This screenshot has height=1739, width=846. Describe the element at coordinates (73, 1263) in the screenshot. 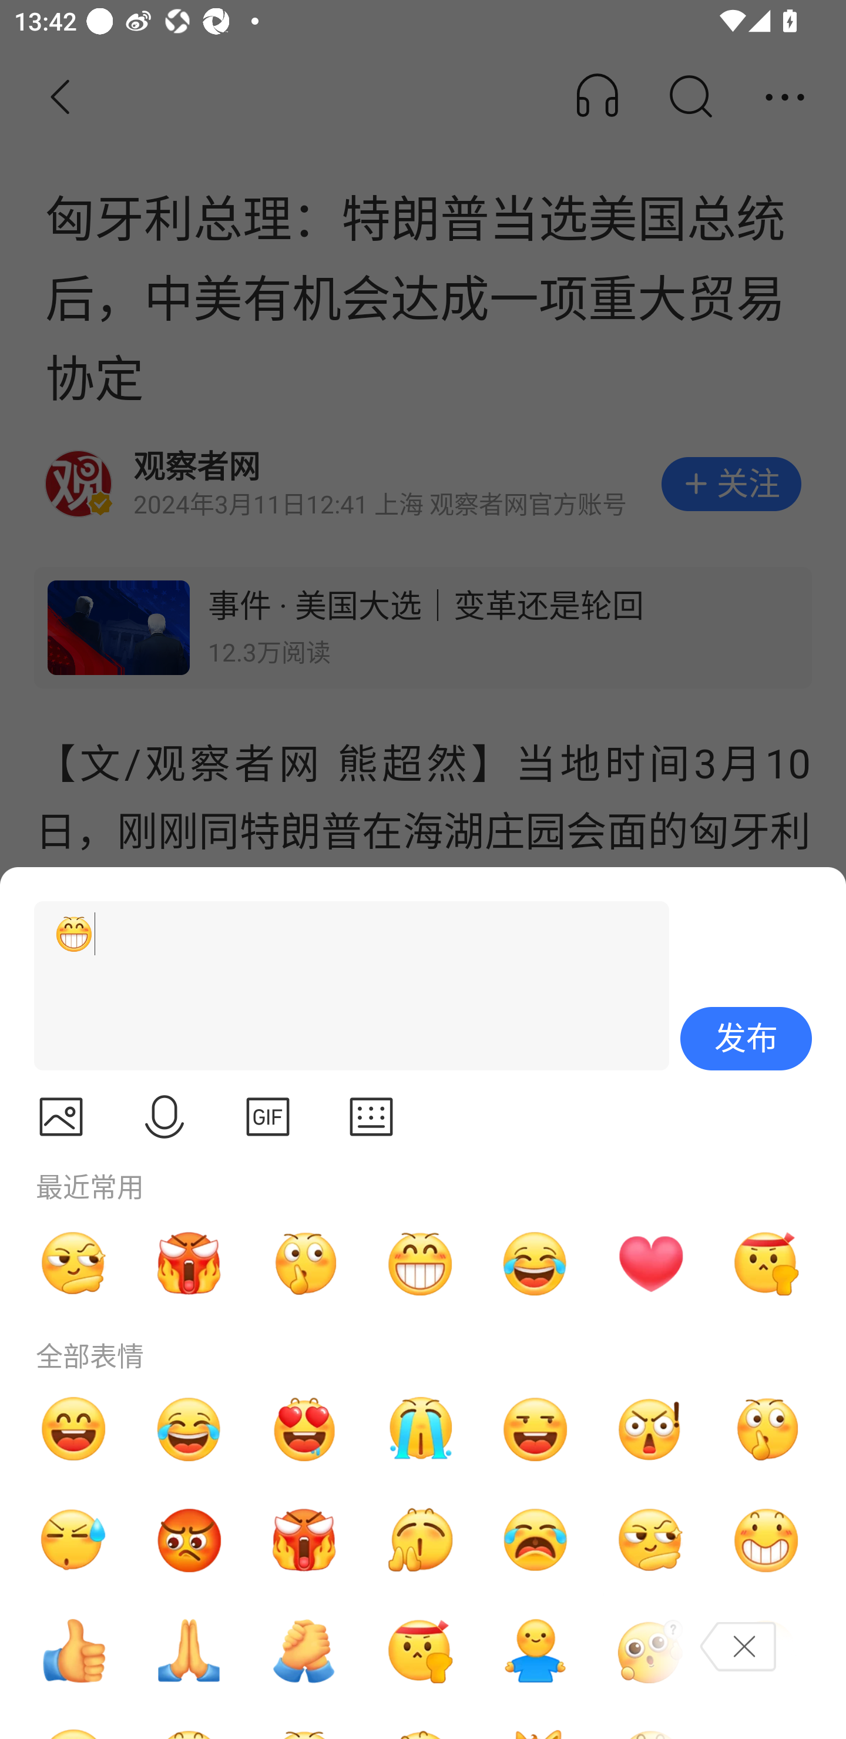

I see `机智` at that location.